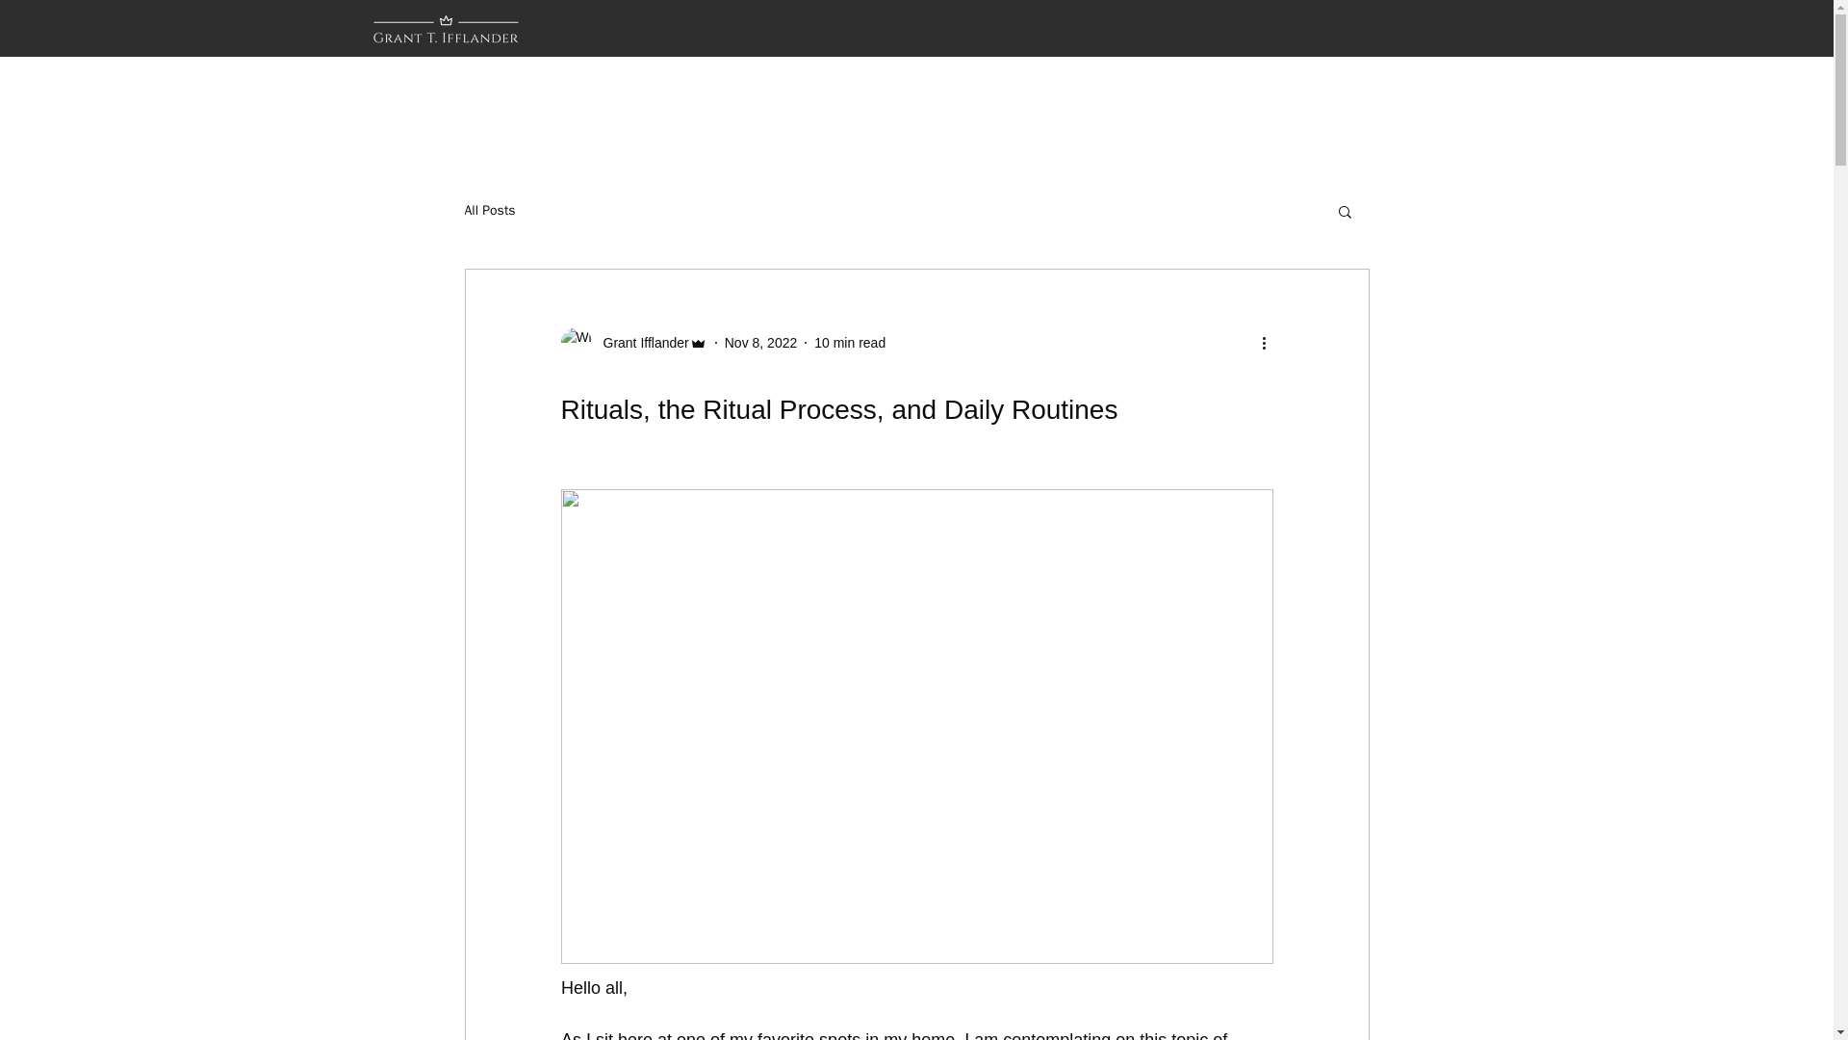  Describe the element at coordinates (760, 342) in the screenshot. I see `Nov 8, 2022` at that location.